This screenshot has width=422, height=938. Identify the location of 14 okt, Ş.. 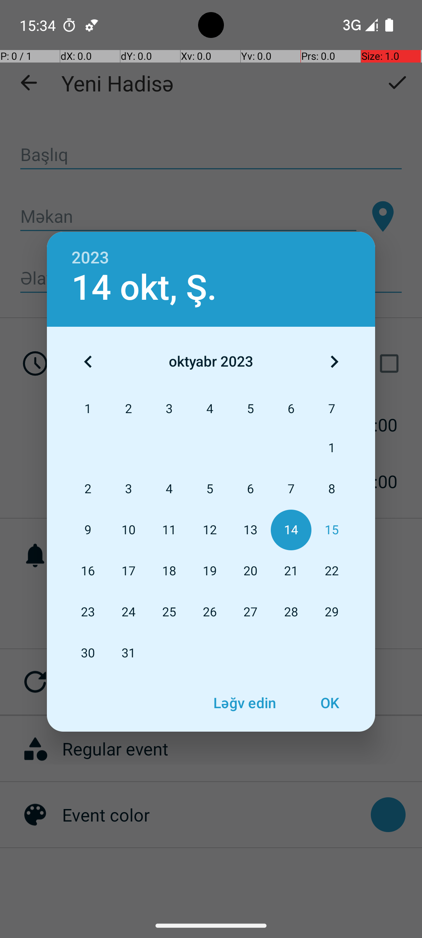
(144, 288).